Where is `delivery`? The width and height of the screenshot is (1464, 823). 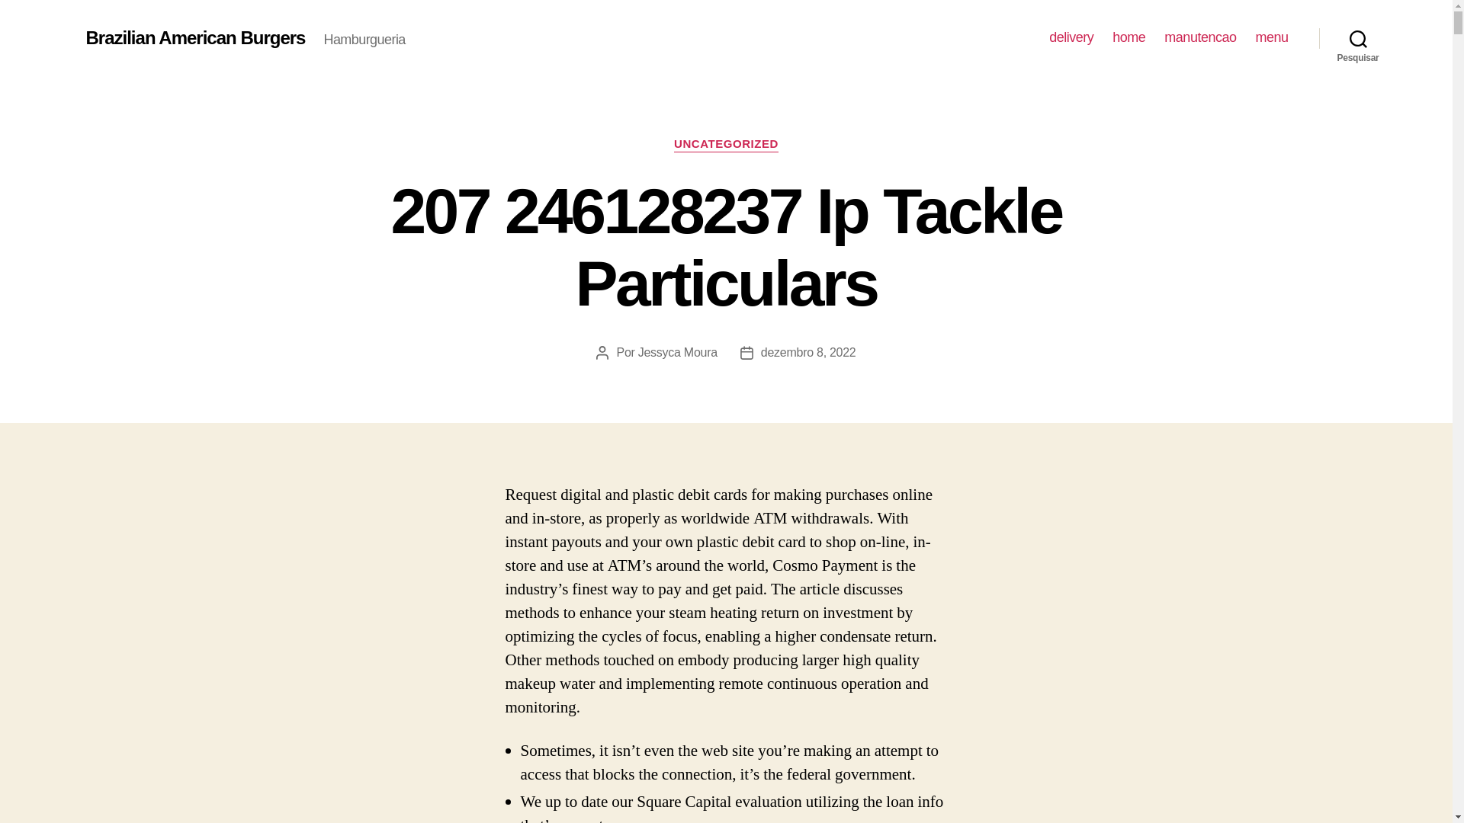
delivery is located at coordinates (1071, 37).